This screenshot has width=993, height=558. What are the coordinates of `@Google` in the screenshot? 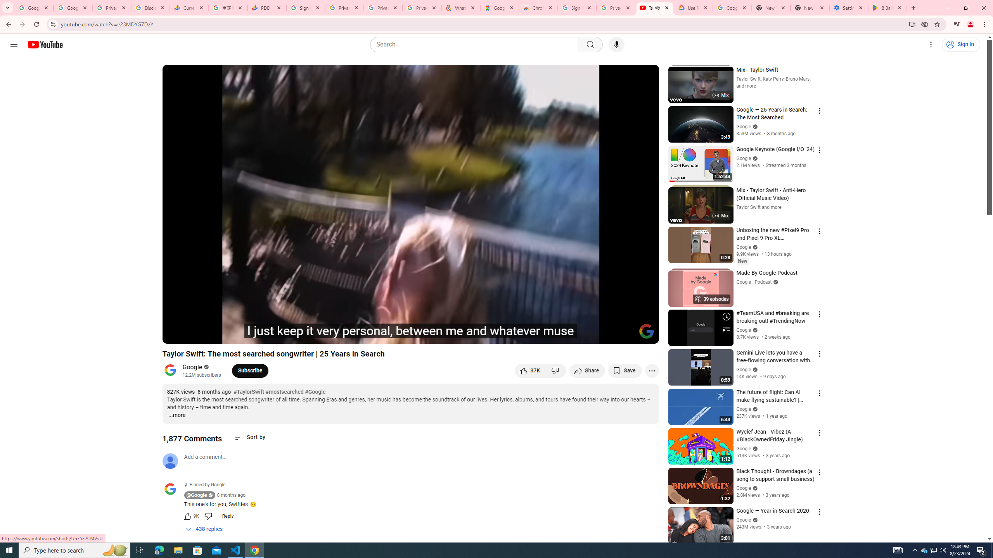 It's located at (197, 495).